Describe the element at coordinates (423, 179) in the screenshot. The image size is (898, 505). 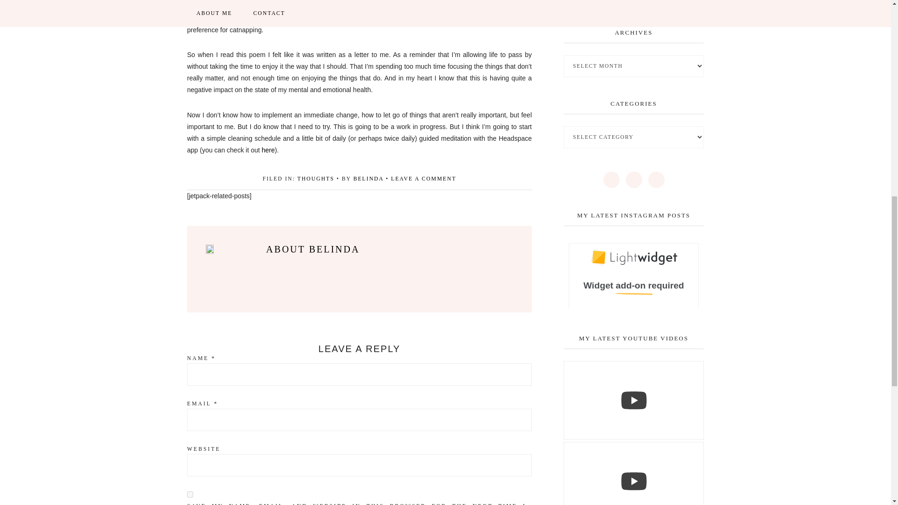
I see `LEAVE A COMMENT` at that location.